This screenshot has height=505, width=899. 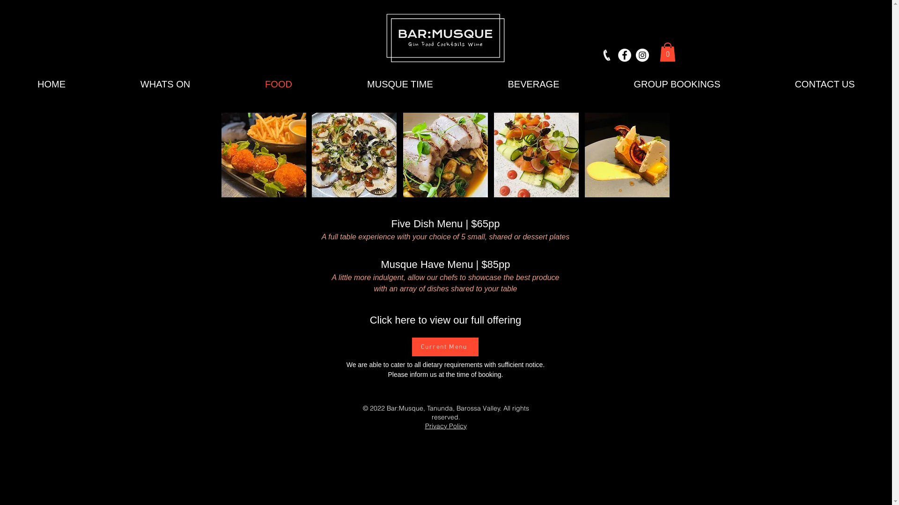 What do you see at coordinates (400, 84) in the screenshot?
I see `MUSQUE TIME` at bounding box center [400, 84].